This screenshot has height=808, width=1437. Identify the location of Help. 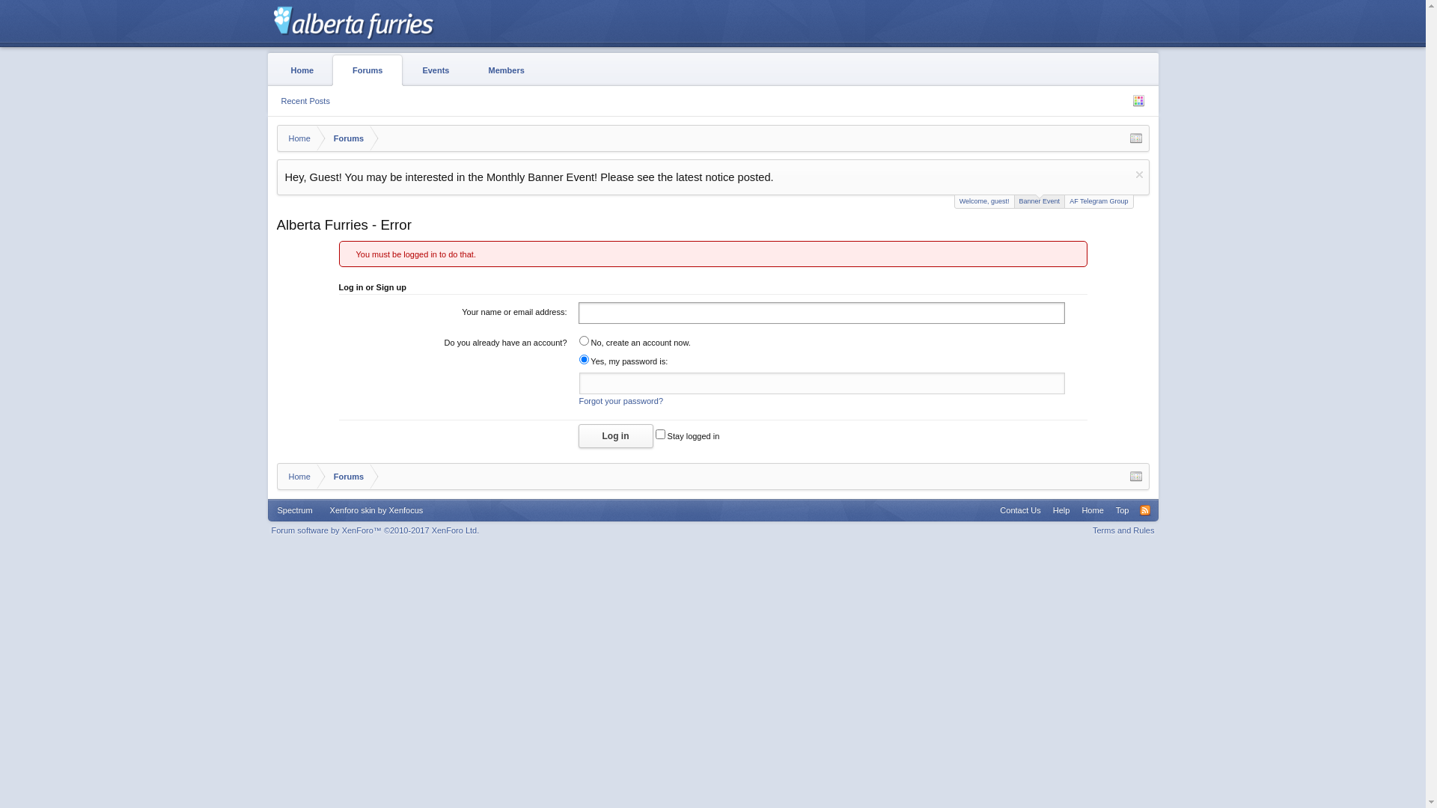
(1061, 510).